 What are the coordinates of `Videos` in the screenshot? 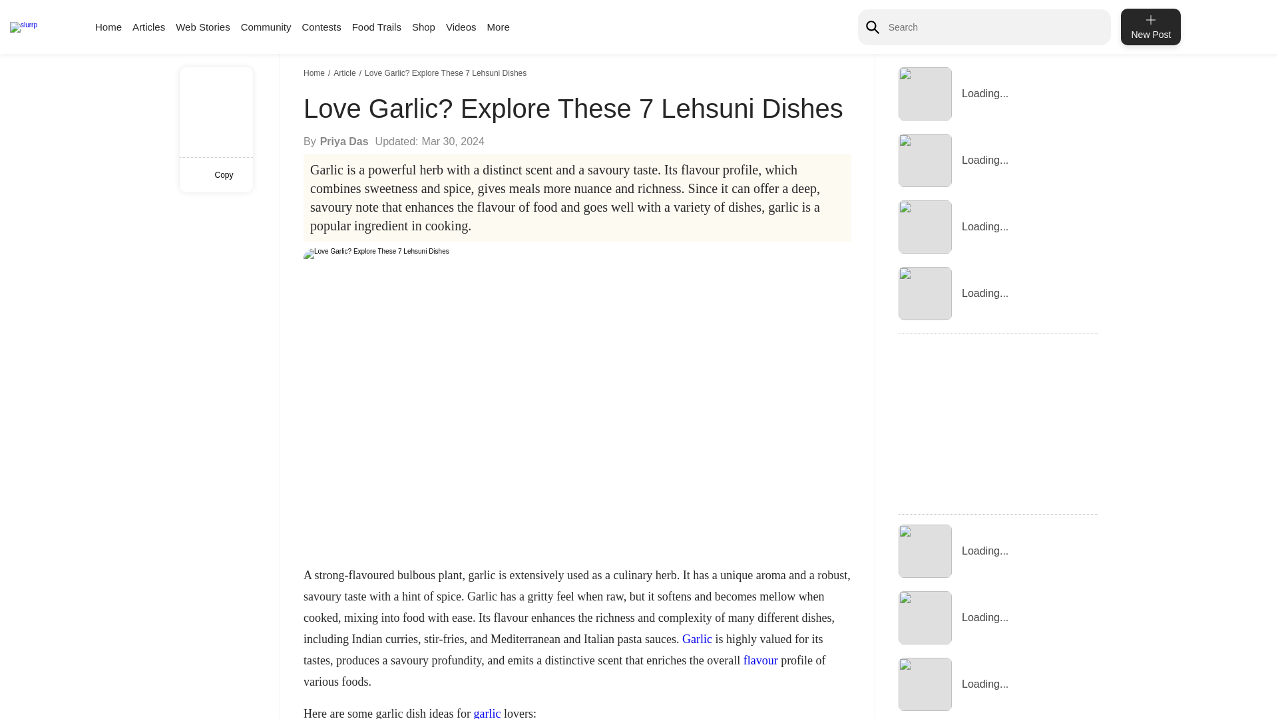 It's located at (461, 27).